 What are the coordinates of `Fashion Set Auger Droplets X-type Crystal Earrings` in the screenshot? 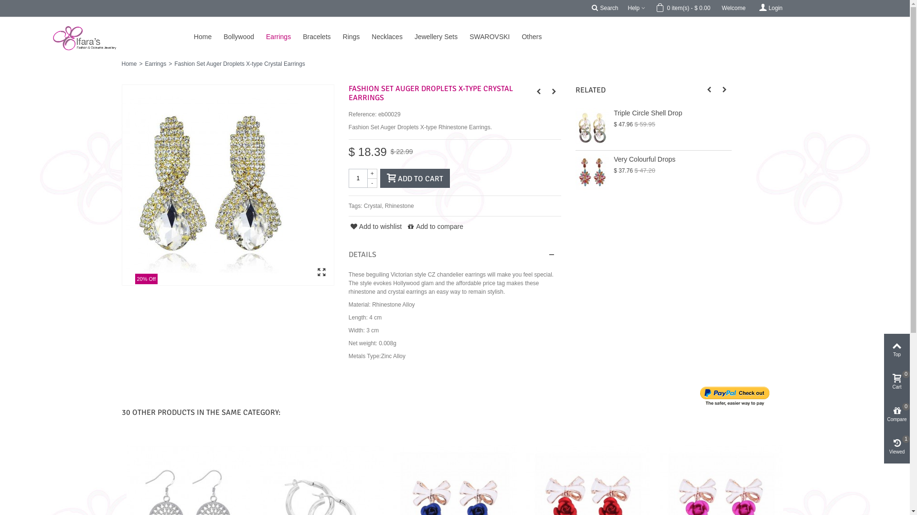 It's located at (321, 273).